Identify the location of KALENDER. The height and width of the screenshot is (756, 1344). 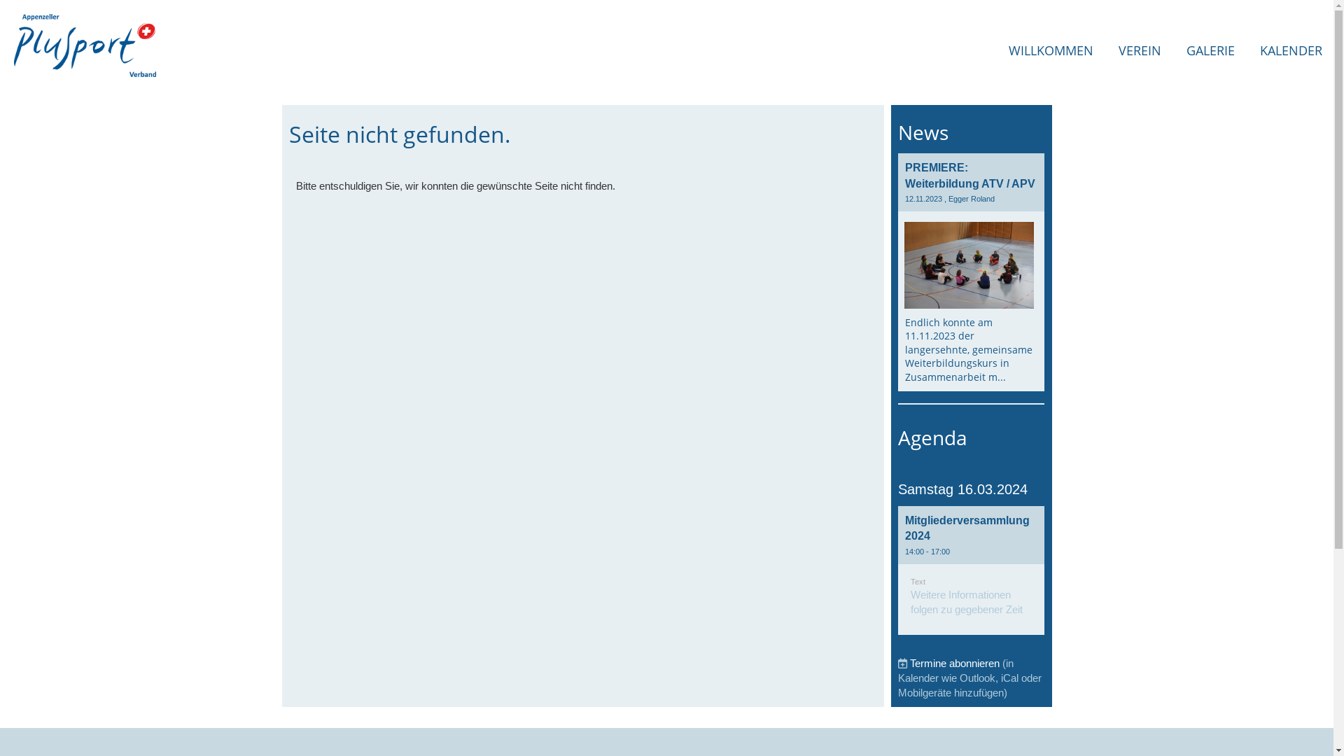
(1291, 50).